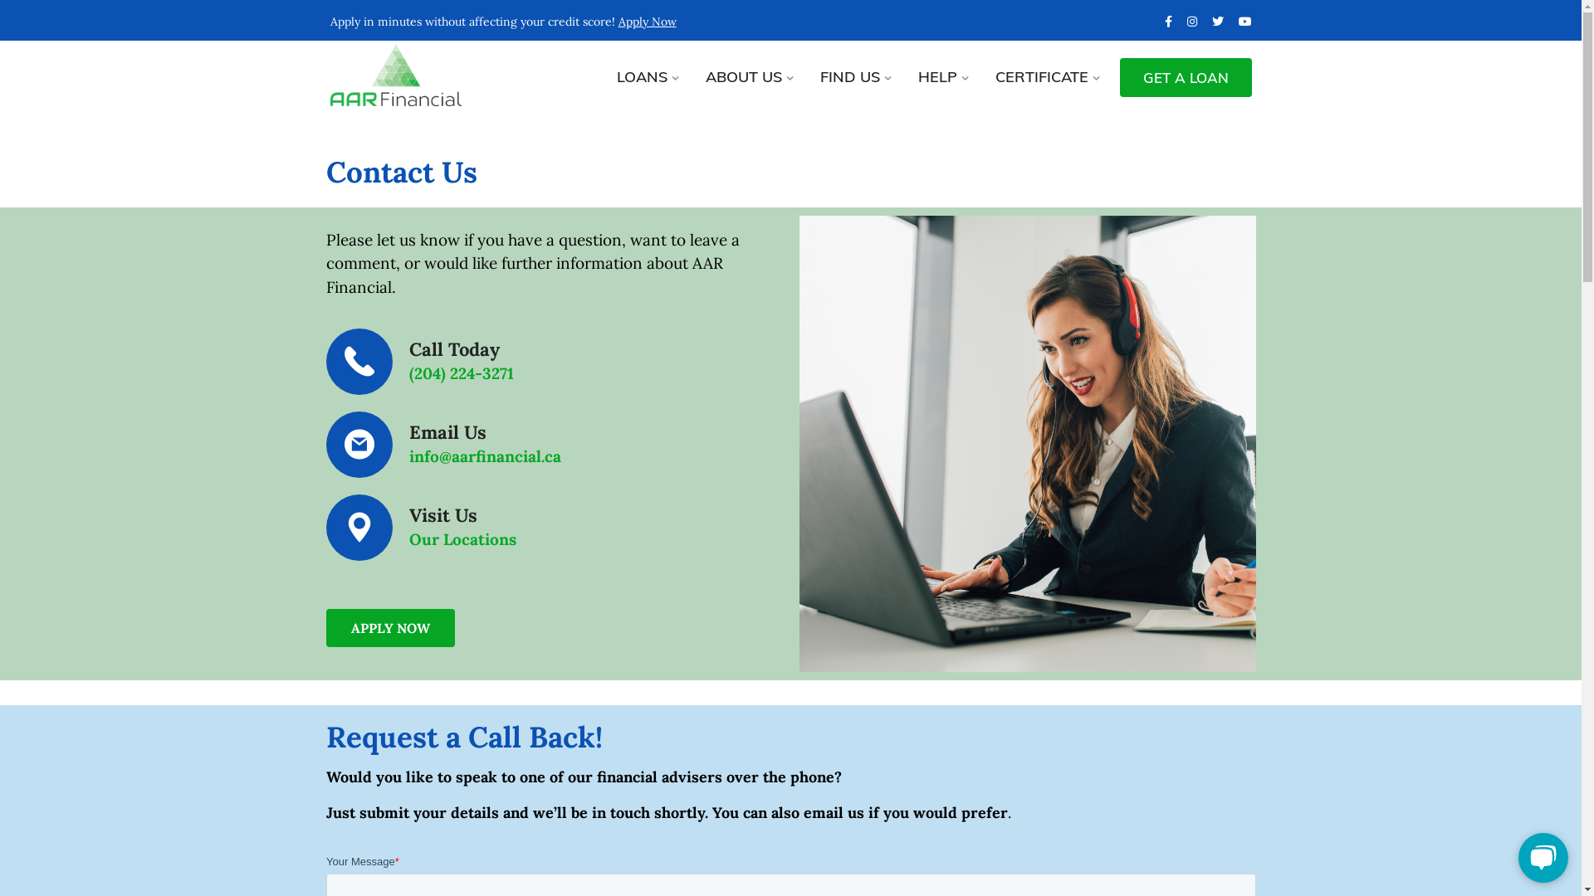  Describe the element at coordinates (647, 75) in the screenshot. I see `LOANS` at that location.